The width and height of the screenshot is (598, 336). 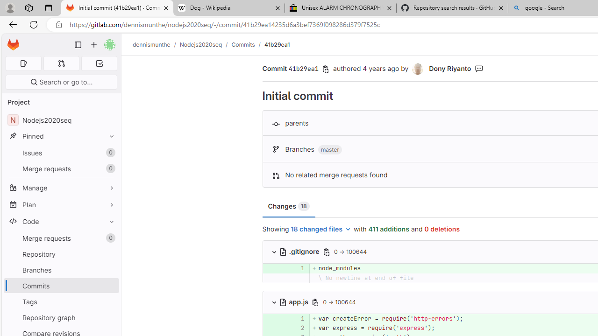 What do you see at coordinates (109, 153) in the screenshot?
I see `Unpin Issues` at bounding box center [109, 153].